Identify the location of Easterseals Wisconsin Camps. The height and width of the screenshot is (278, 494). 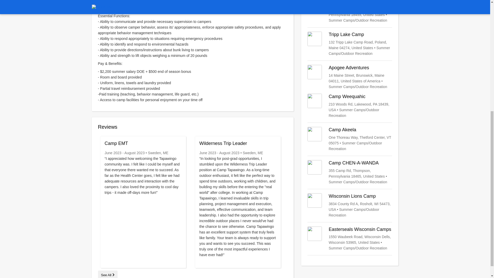
(350, 239).